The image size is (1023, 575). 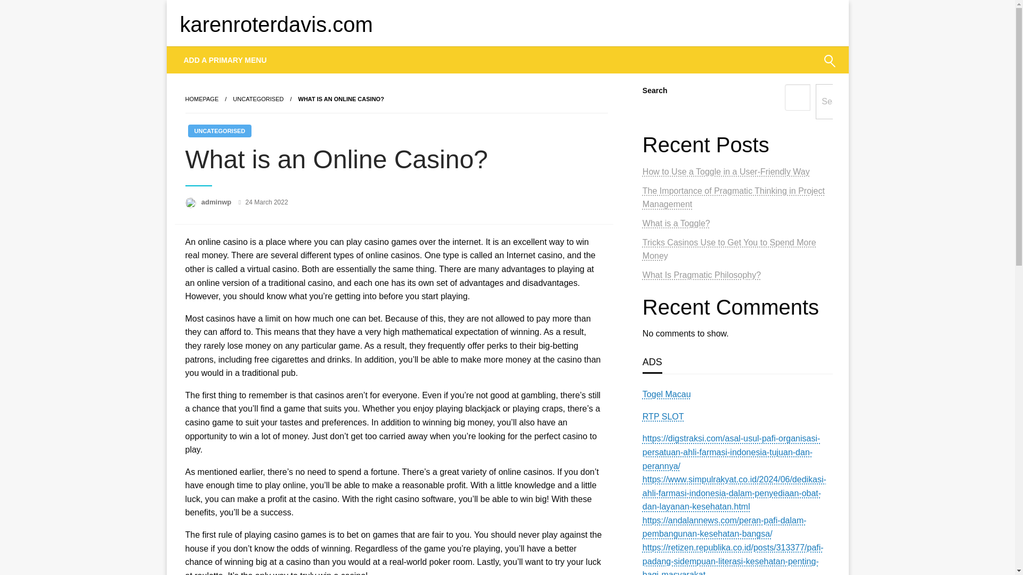 I want to click on Homepage, so click(x=201, y=99).